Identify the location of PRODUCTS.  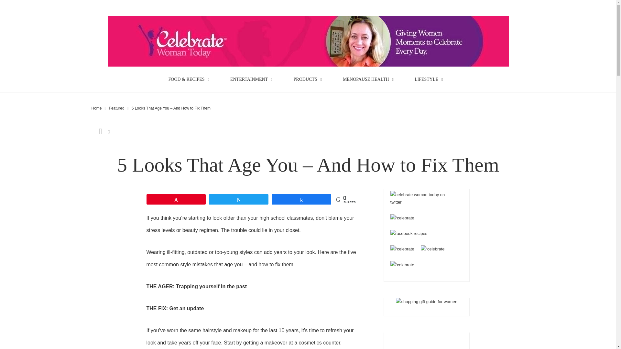
(310, 79).